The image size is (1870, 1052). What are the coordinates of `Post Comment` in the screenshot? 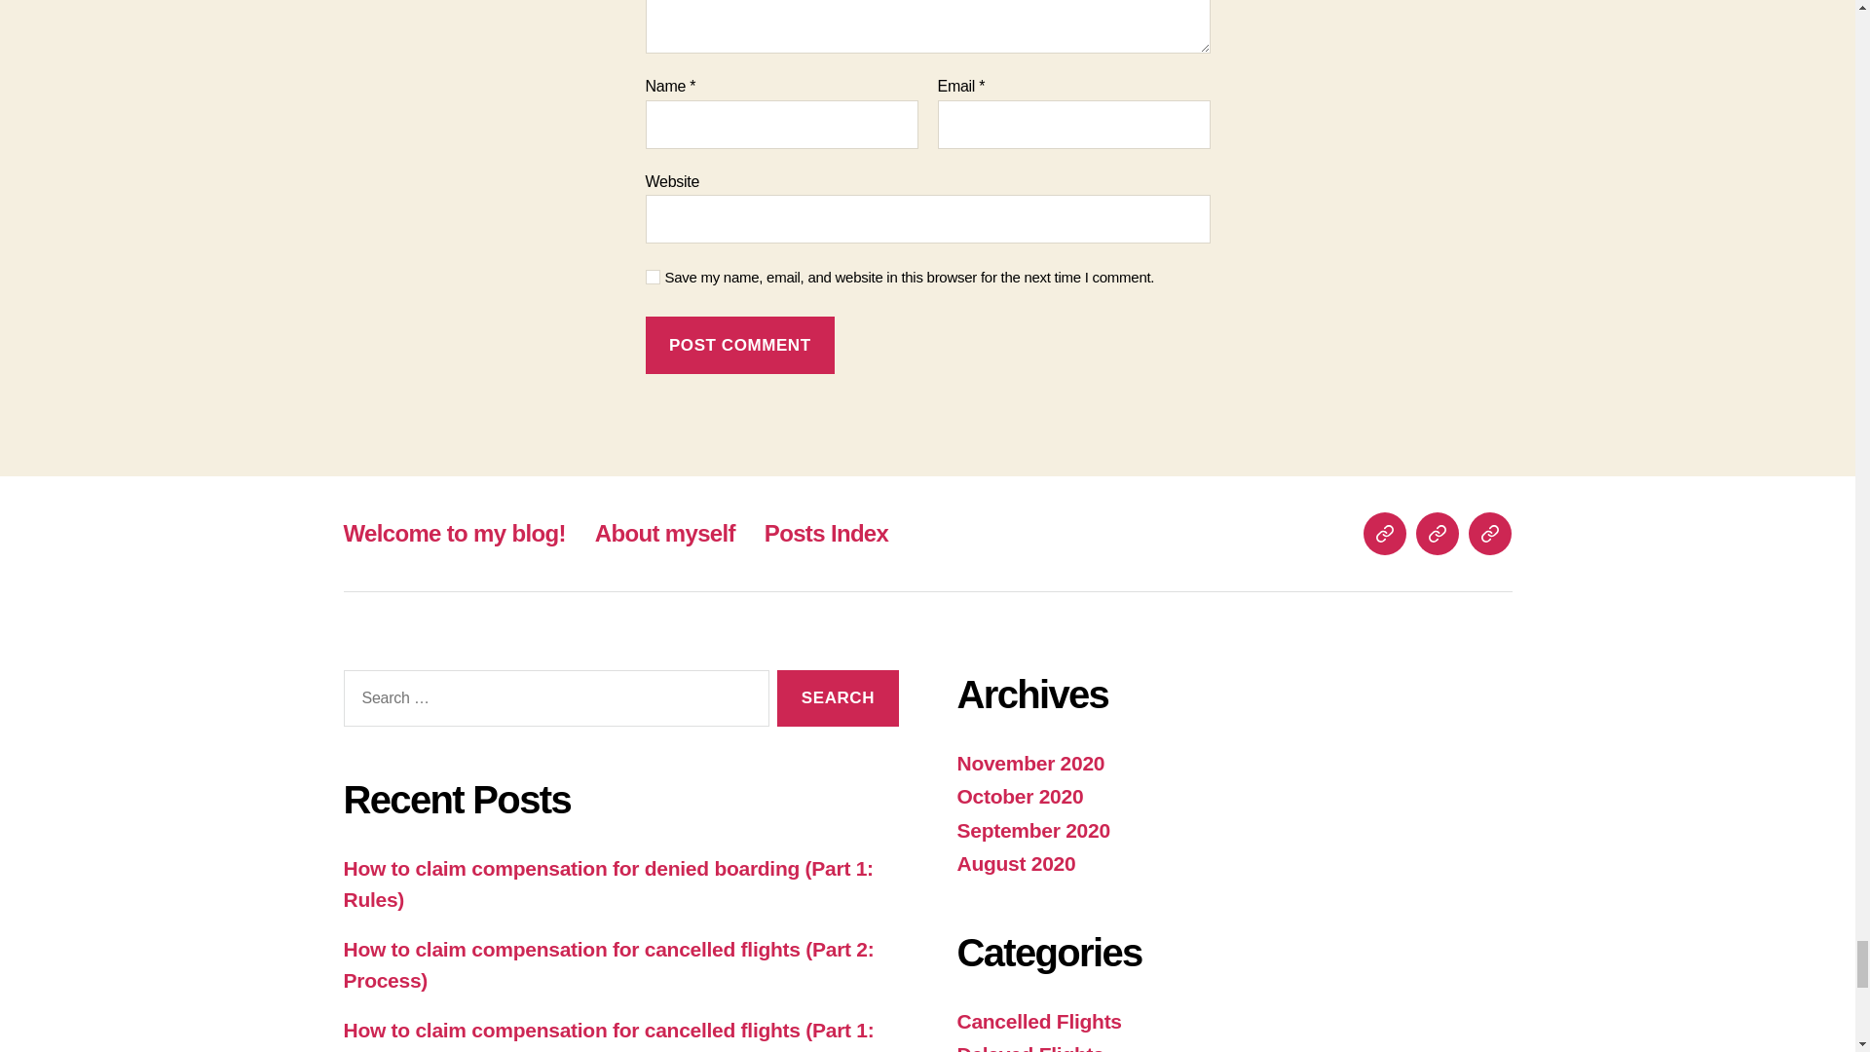 It's located at (739, 345).